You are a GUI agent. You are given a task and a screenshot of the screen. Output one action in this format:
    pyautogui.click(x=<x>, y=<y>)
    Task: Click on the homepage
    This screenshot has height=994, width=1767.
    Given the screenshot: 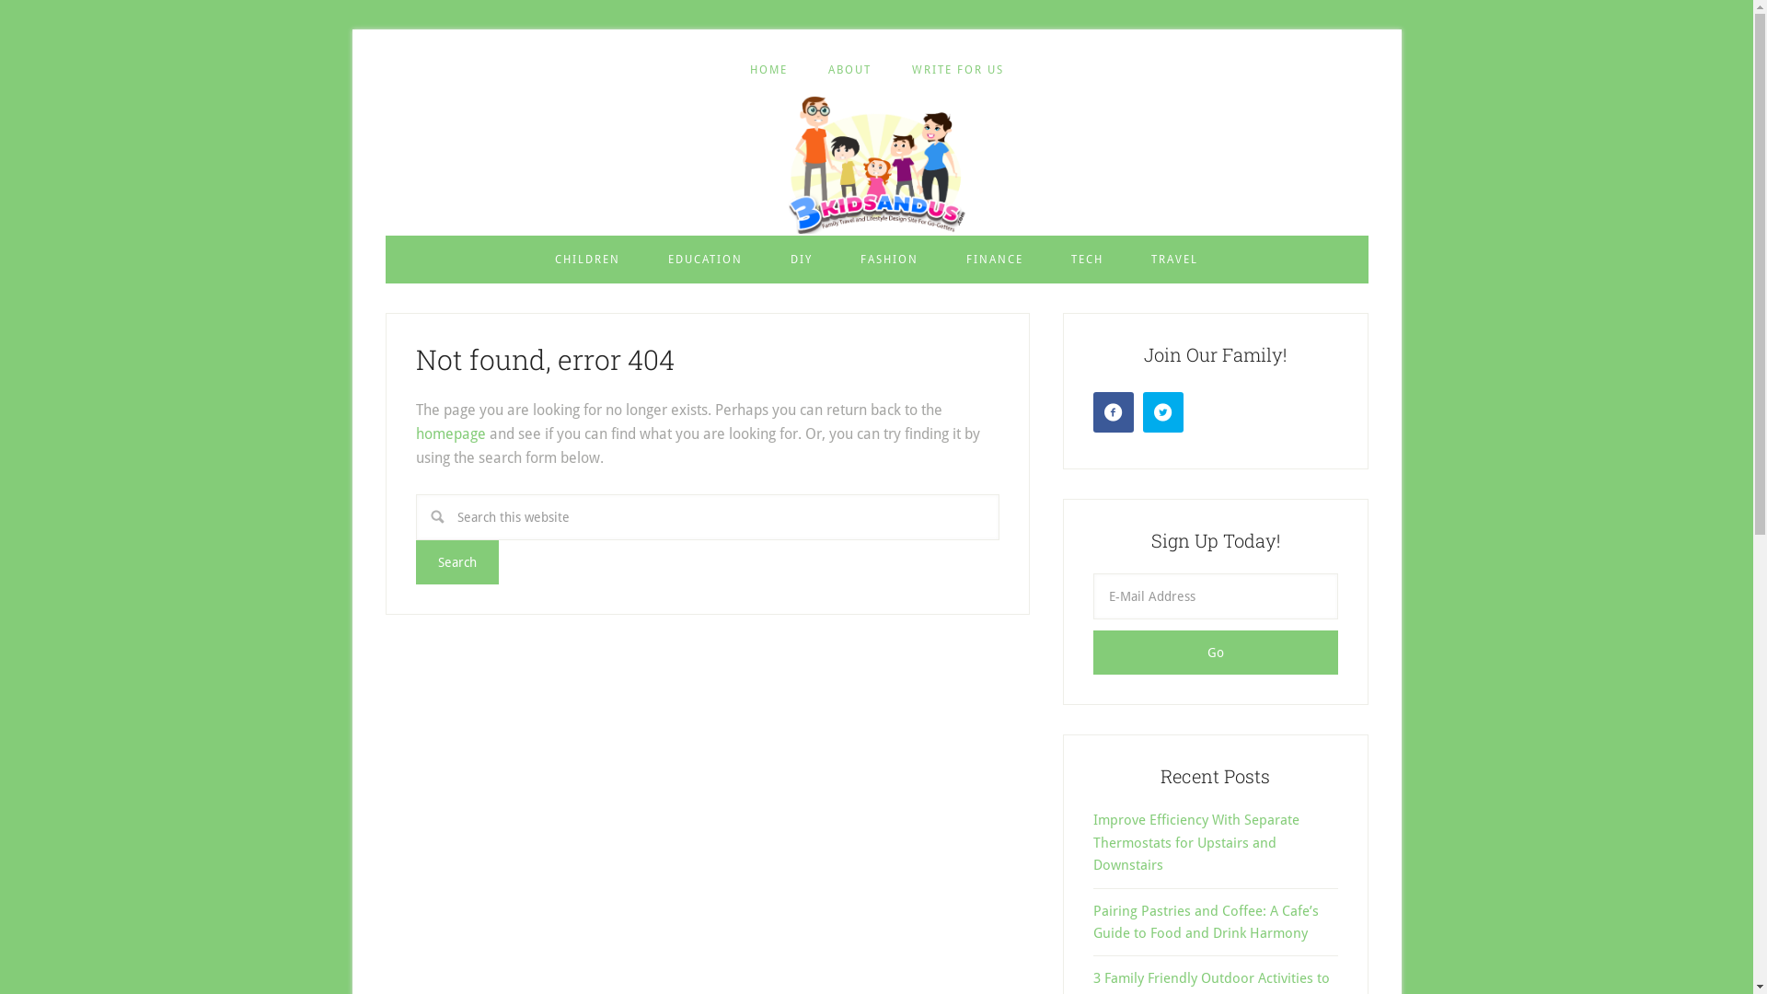 What is the action you would take?
    pyautogui.click(x=451, y=434)
    